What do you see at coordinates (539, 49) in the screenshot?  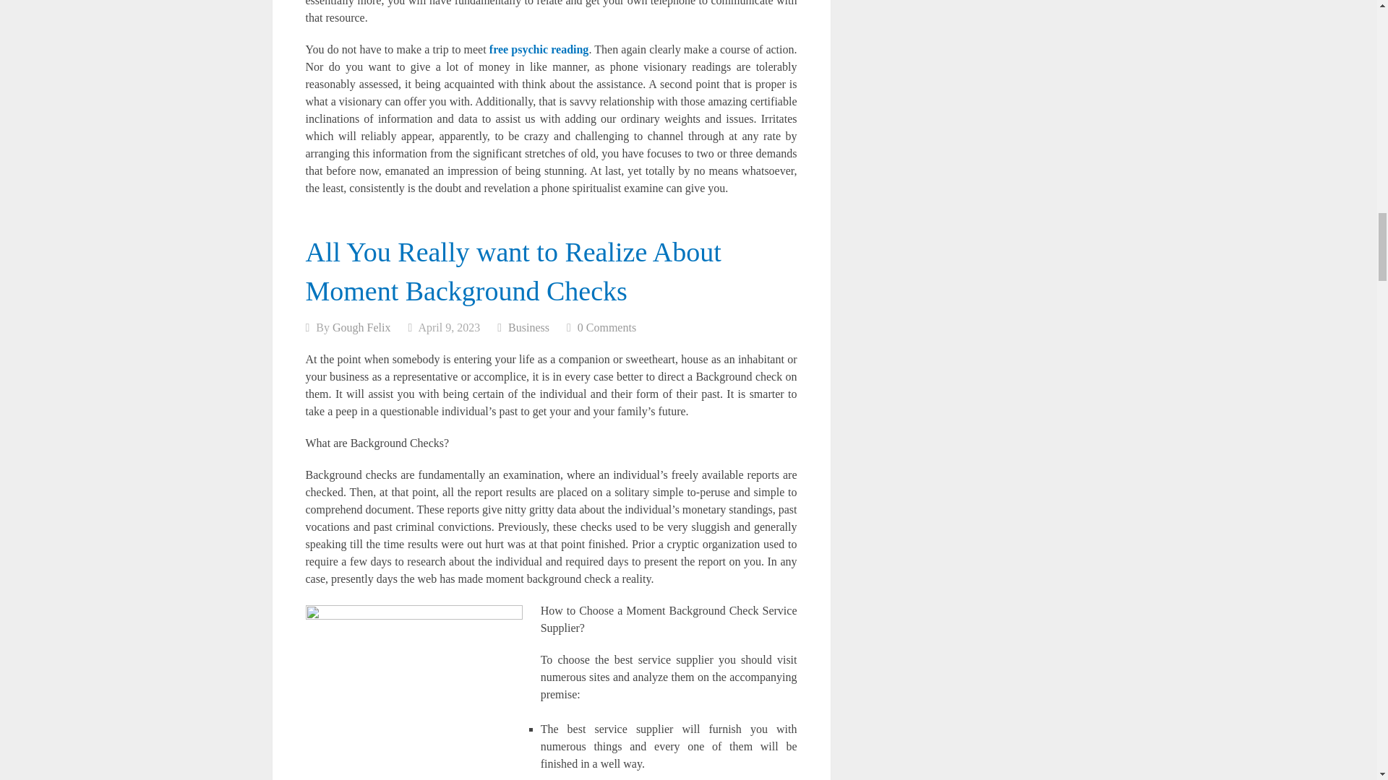 I see `free psychic reading` at bounding box center [539, 49].